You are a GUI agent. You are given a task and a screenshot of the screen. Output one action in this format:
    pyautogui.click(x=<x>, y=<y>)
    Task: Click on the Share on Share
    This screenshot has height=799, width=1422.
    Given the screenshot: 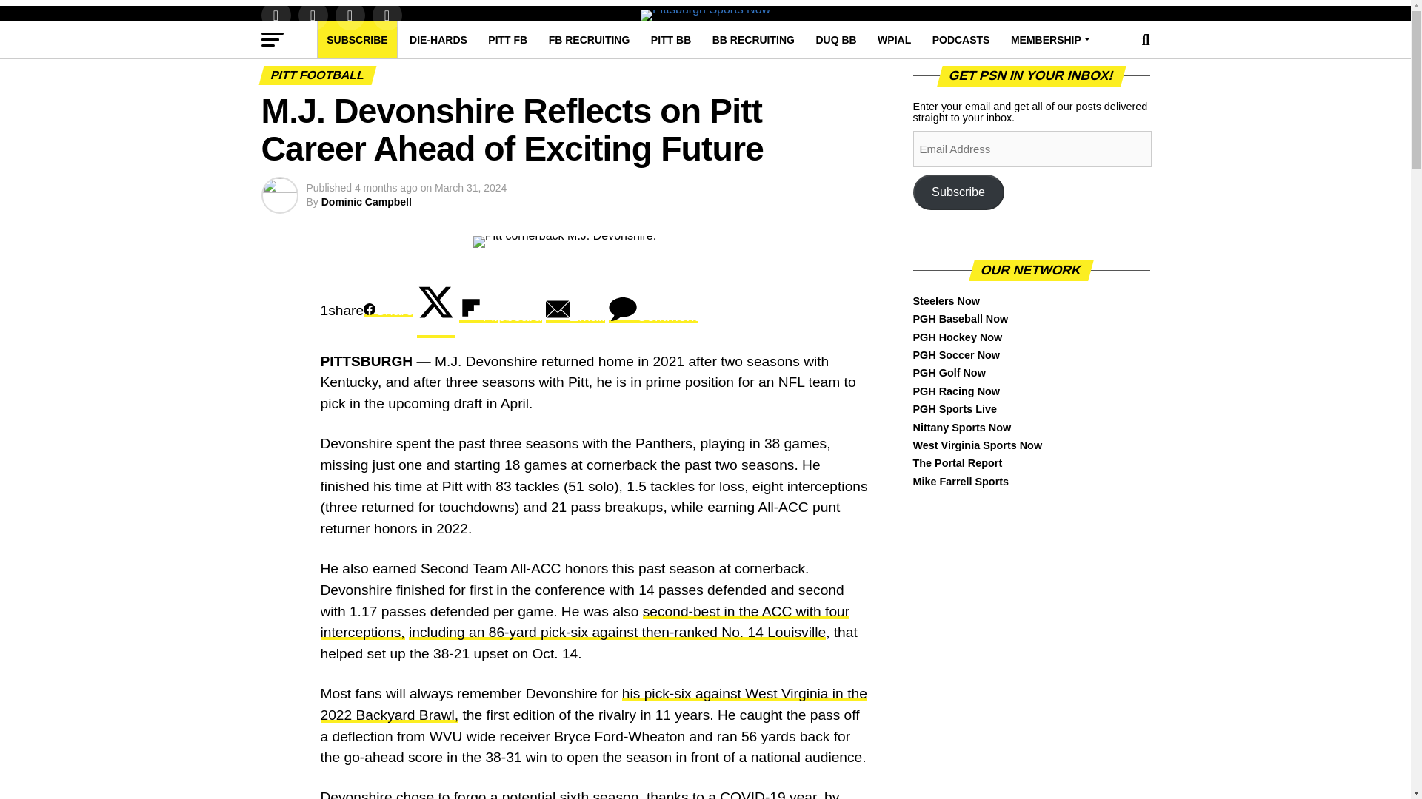 What is the action you would take?
    pyautogui.click(x=388, y=310)
    